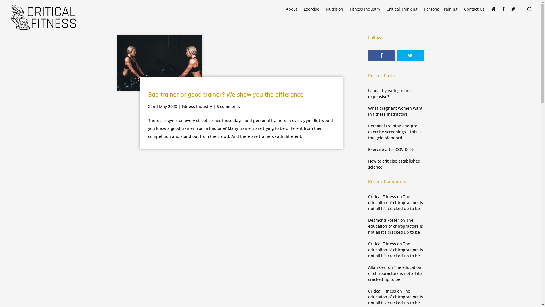 This screenshot has height=307, width=545. I want to click on Exercise, so click(312, 13).